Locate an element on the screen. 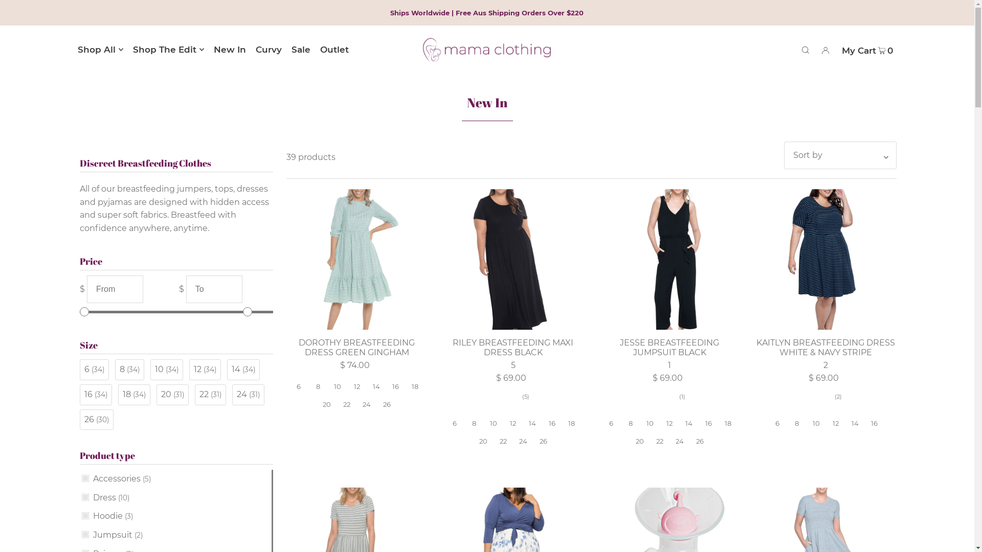  6 (34) is located at coordinates (94, 370).